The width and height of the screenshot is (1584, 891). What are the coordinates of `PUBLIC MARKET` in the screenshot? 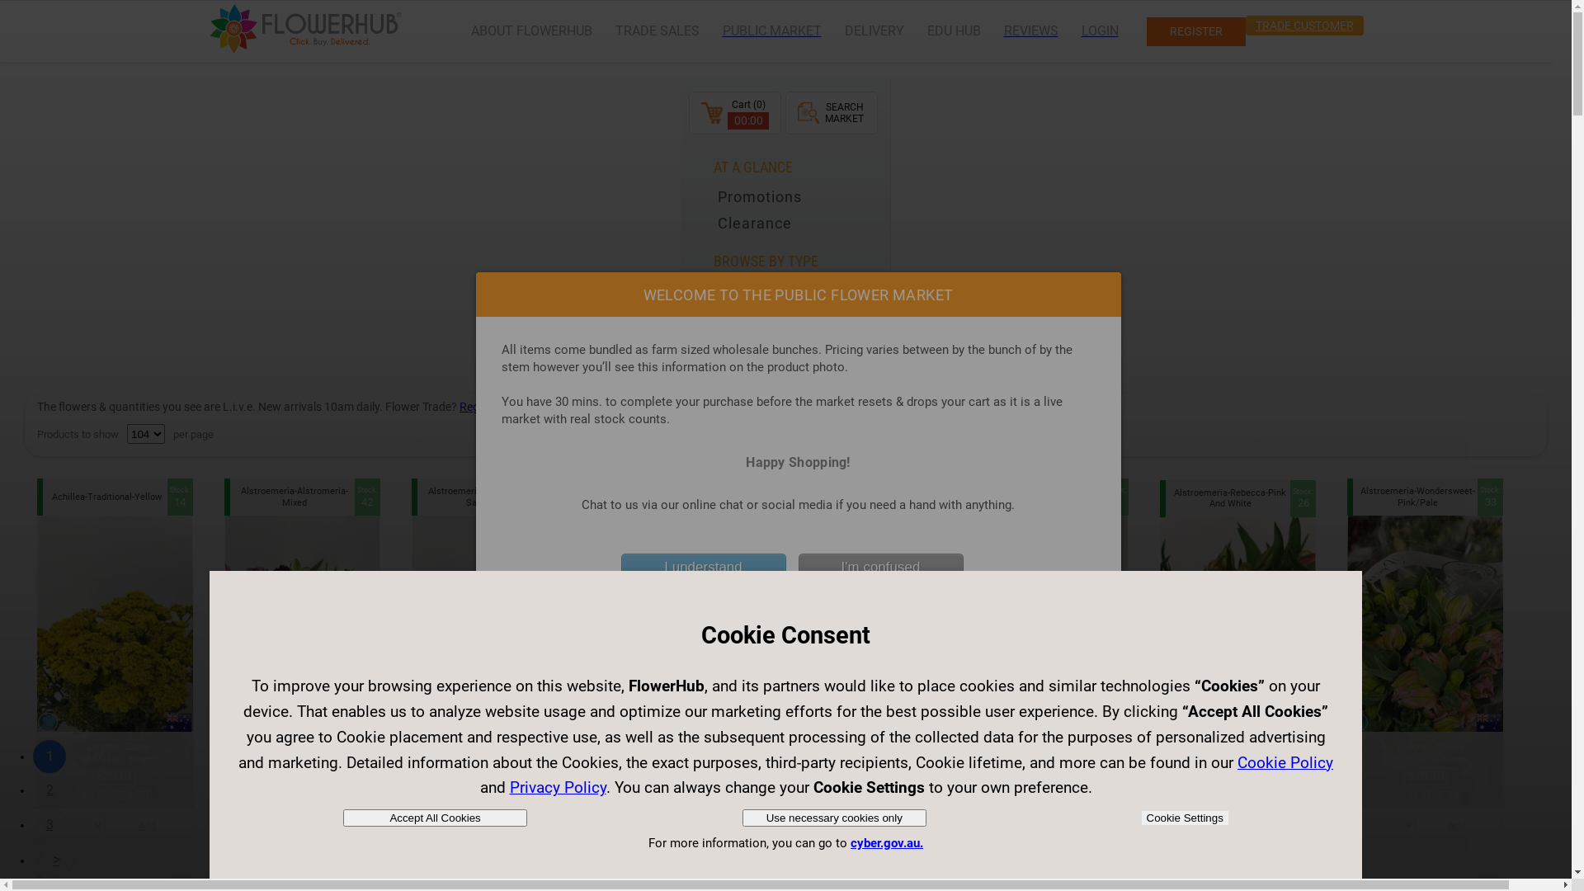 It's located at (772, 31).